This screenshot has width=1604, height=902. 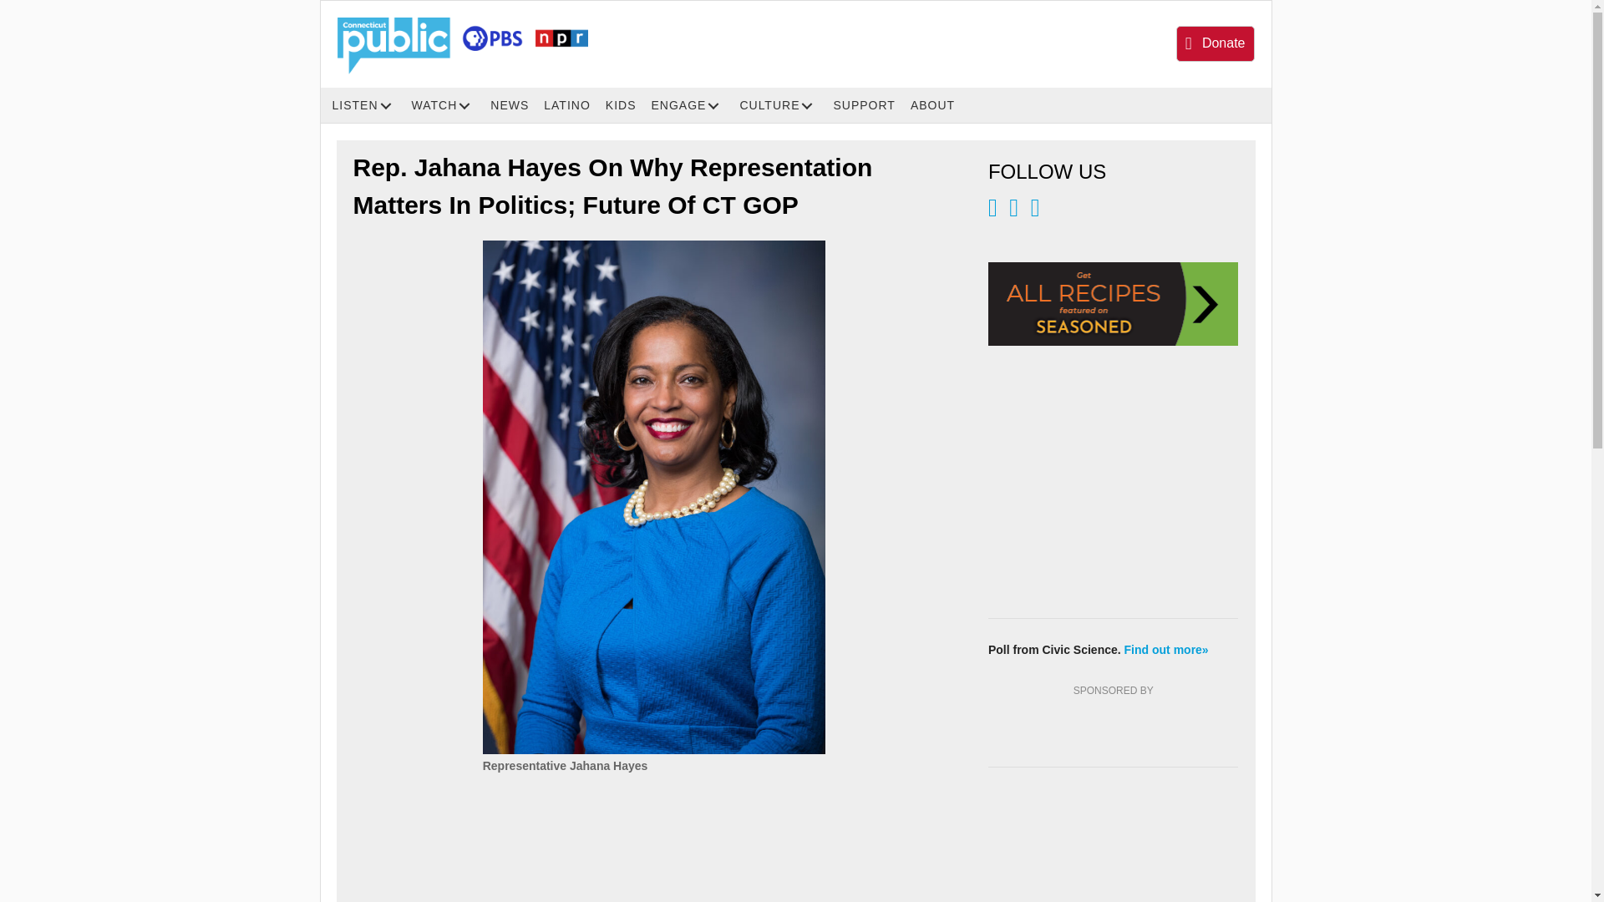 I want to click on NEWS, so click(x=513, y=105).